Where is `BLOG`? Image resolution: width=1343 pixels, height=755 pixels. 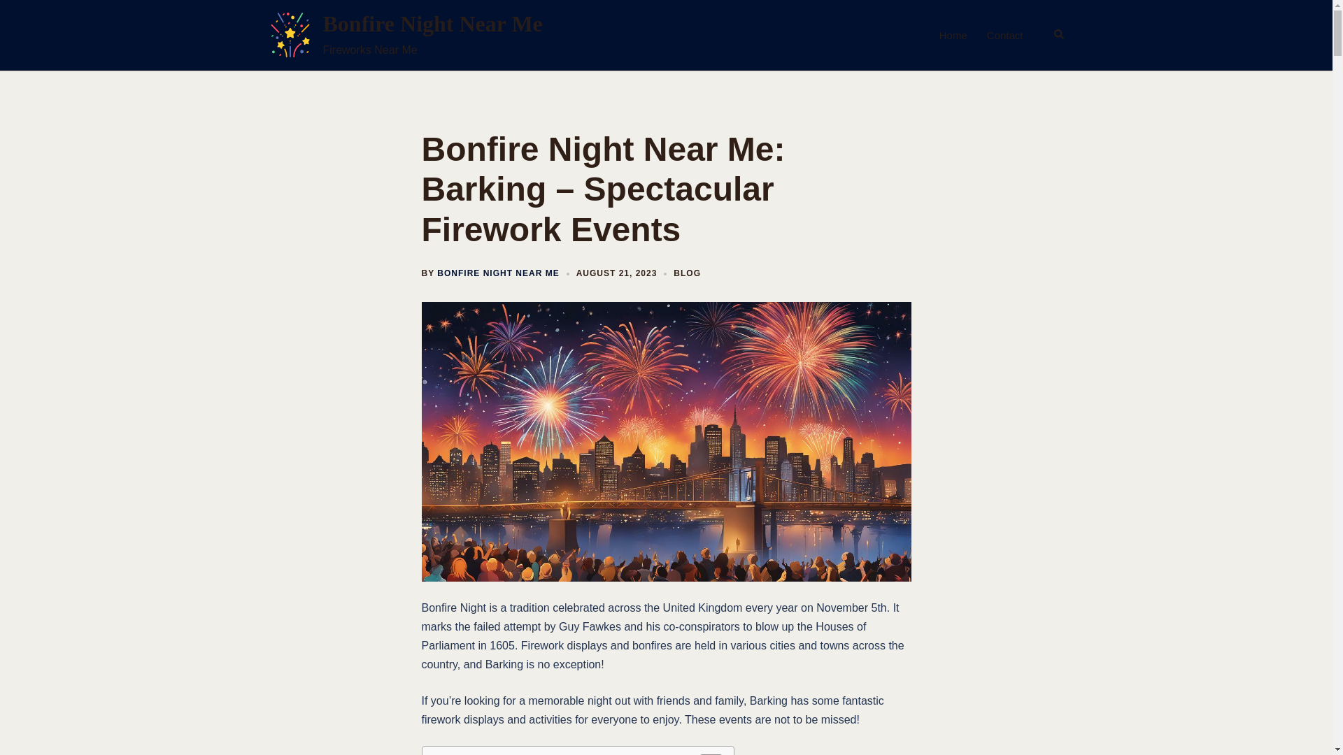 BLOG is located at coordinates (687, 273).